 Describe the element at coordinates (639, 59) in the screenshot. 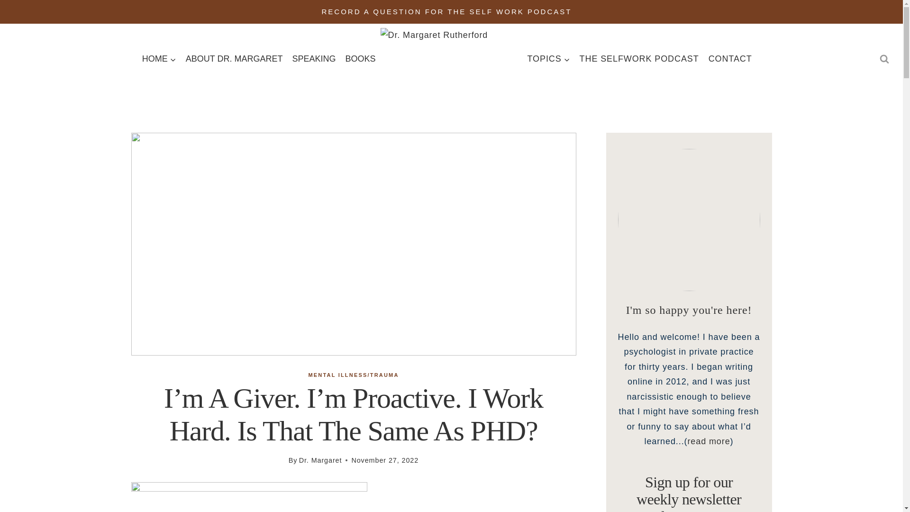

I see `THE SELFWORK PODCAST` at that location.